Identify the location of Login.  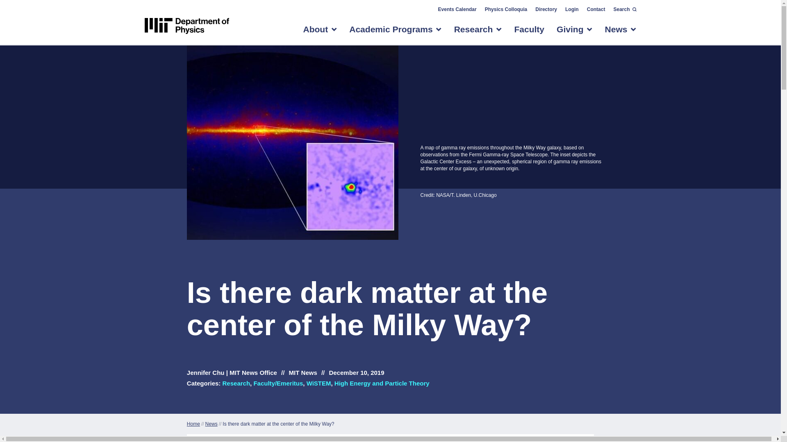
(572, 9).